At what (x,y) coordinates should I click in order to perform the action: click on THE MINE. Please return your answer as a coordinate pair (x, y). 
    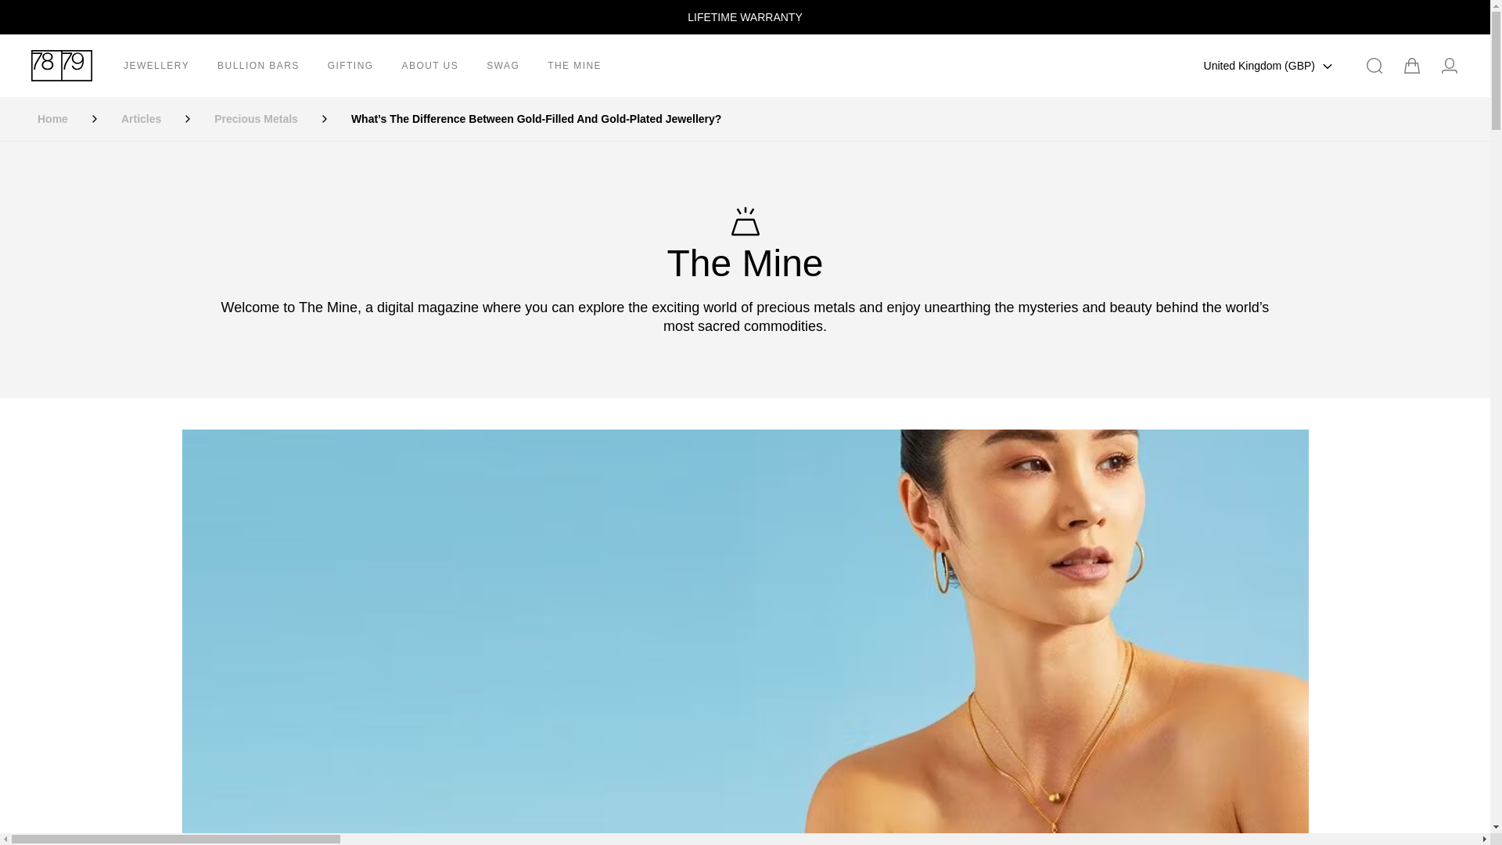
    Looking at the image, I should click on (574, 65).